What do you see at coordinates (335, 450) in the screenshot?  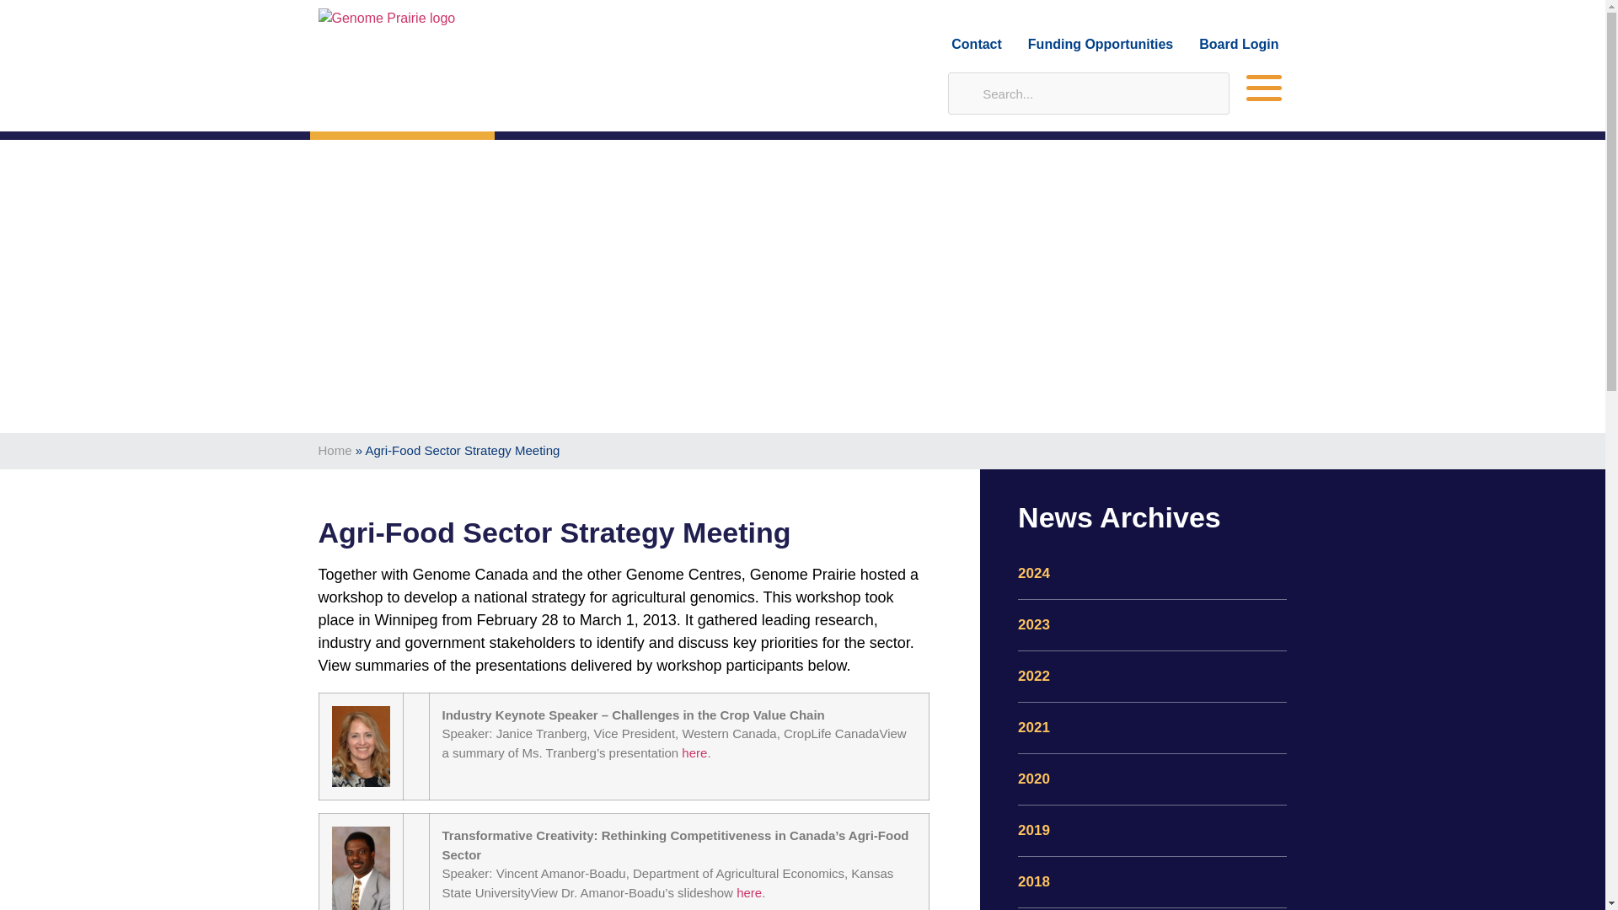 I see `Home` at bounding box center [335, 450].